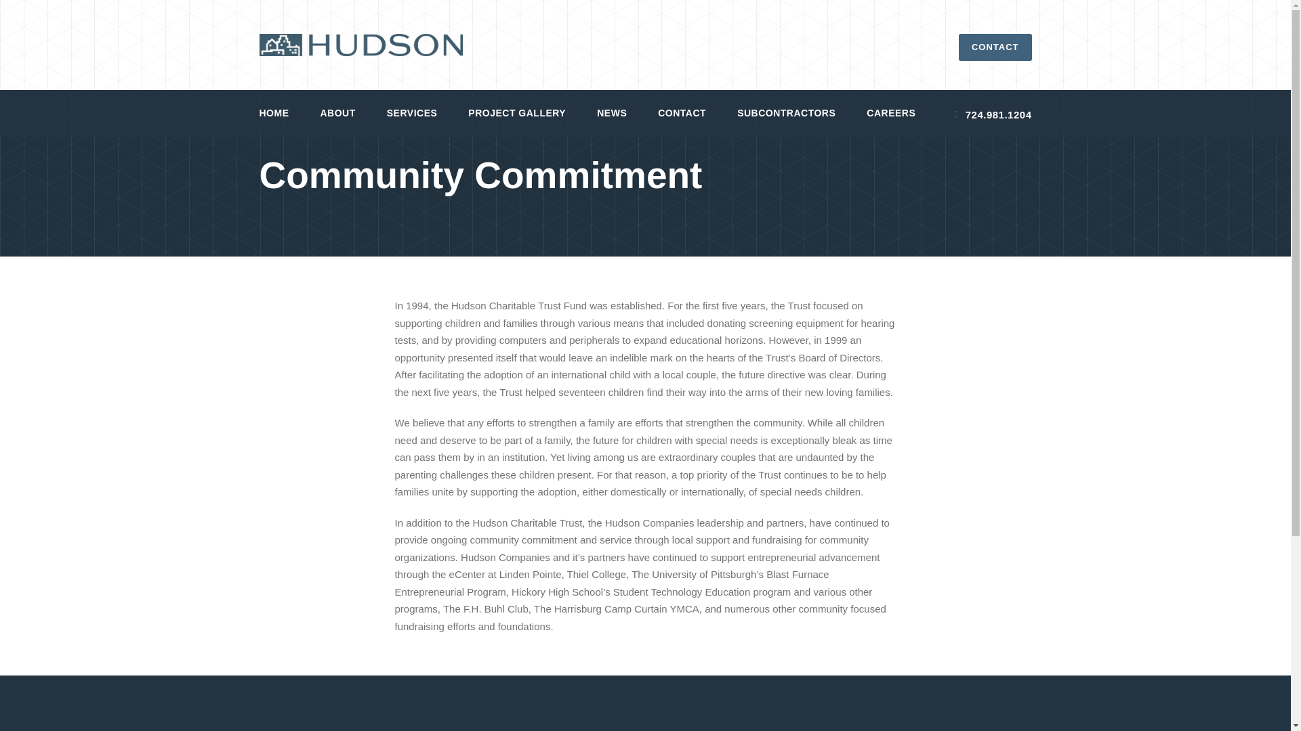  Describe the element at coordinates (274, 121) in the screenshot. I see `HOME` at that location.